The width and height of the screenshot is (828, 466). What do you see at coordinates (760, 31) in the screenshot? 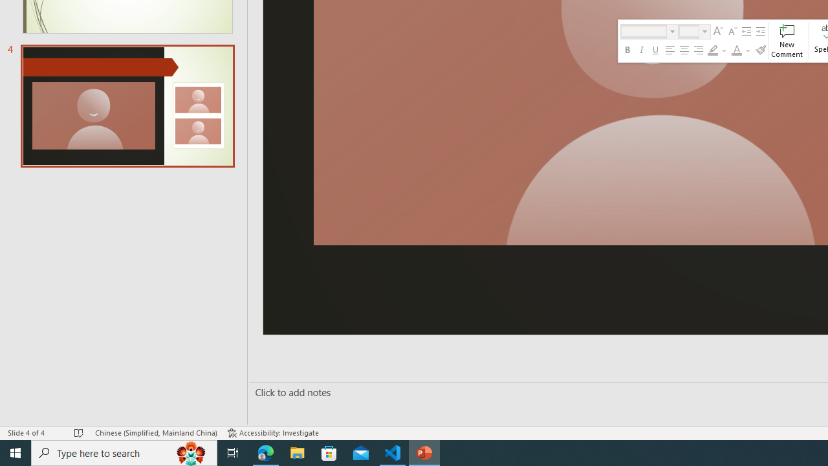
I see `Increase Indent` at bounding box center [760, 31].